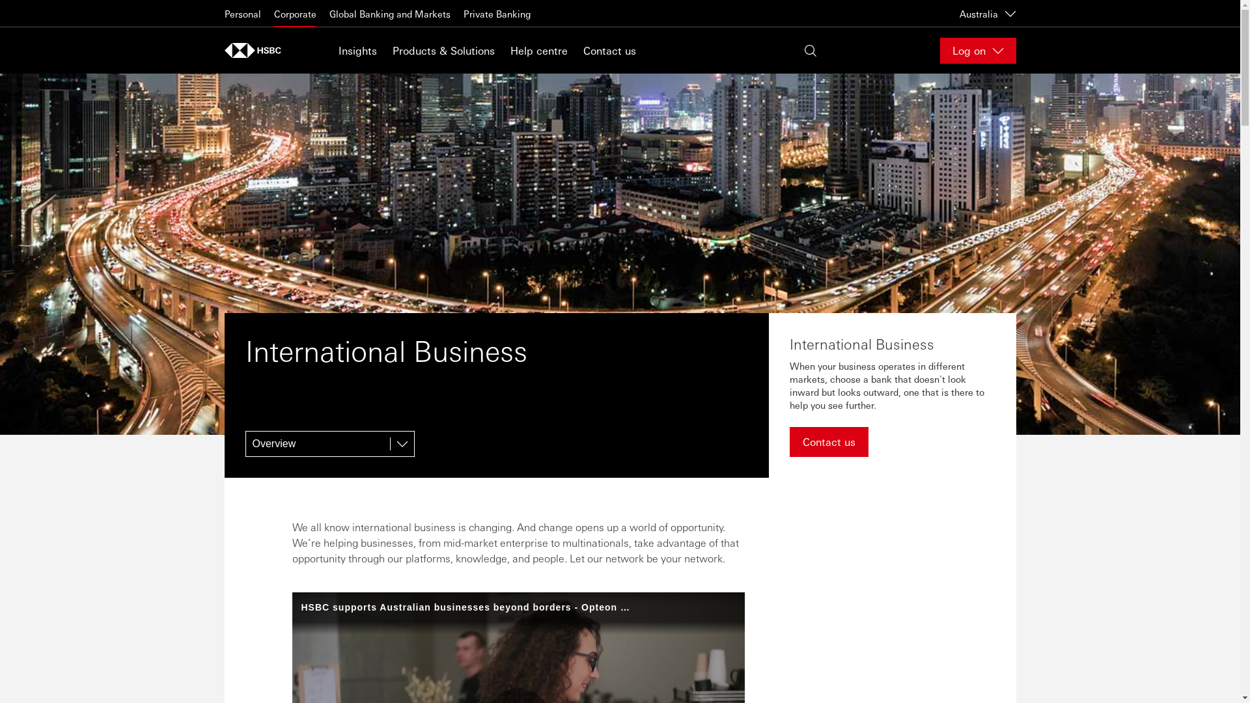 The height and width of the screenshot is (703, 1250). Describe the element at coordinates (988, 13) in the screenshot. I see `Australia` at that location.